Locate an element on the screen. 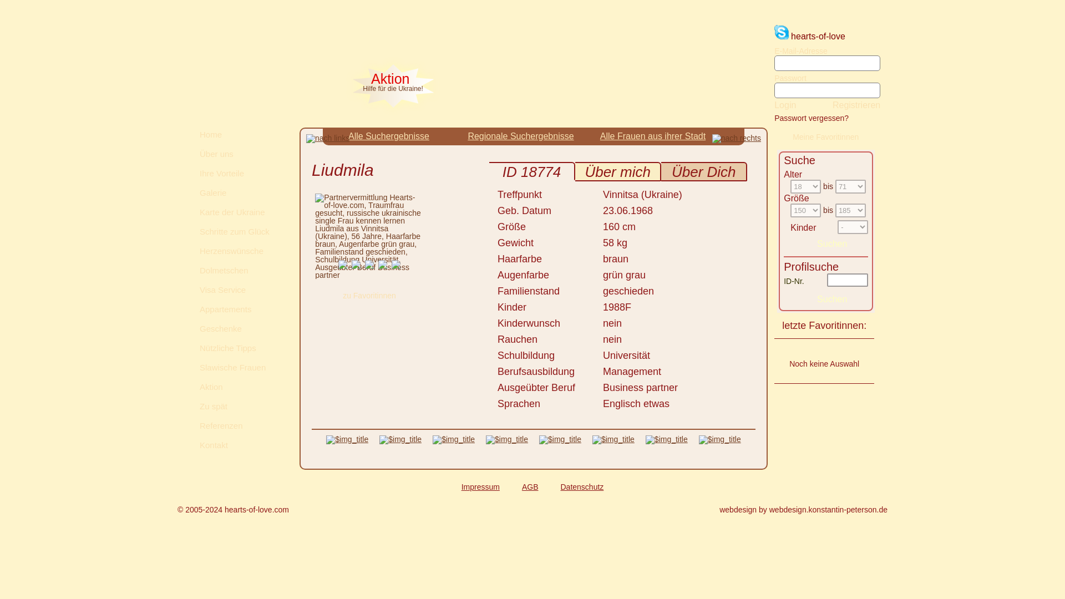  Referenzen is located at coordinates (240, 425).